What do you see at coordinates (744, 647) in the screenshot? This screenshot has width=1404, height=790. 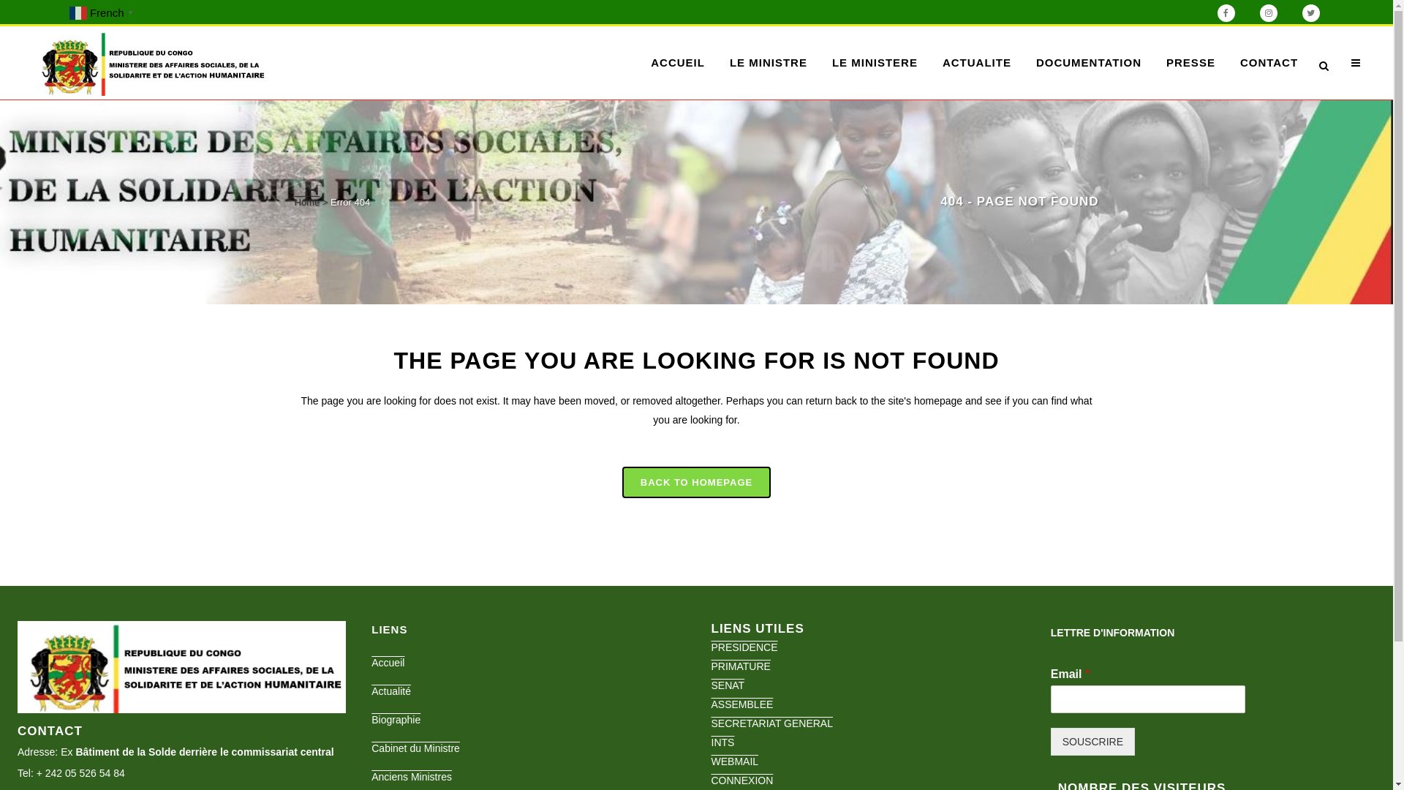 I see `PRESIDENCE` at bounding box center [744, 647].